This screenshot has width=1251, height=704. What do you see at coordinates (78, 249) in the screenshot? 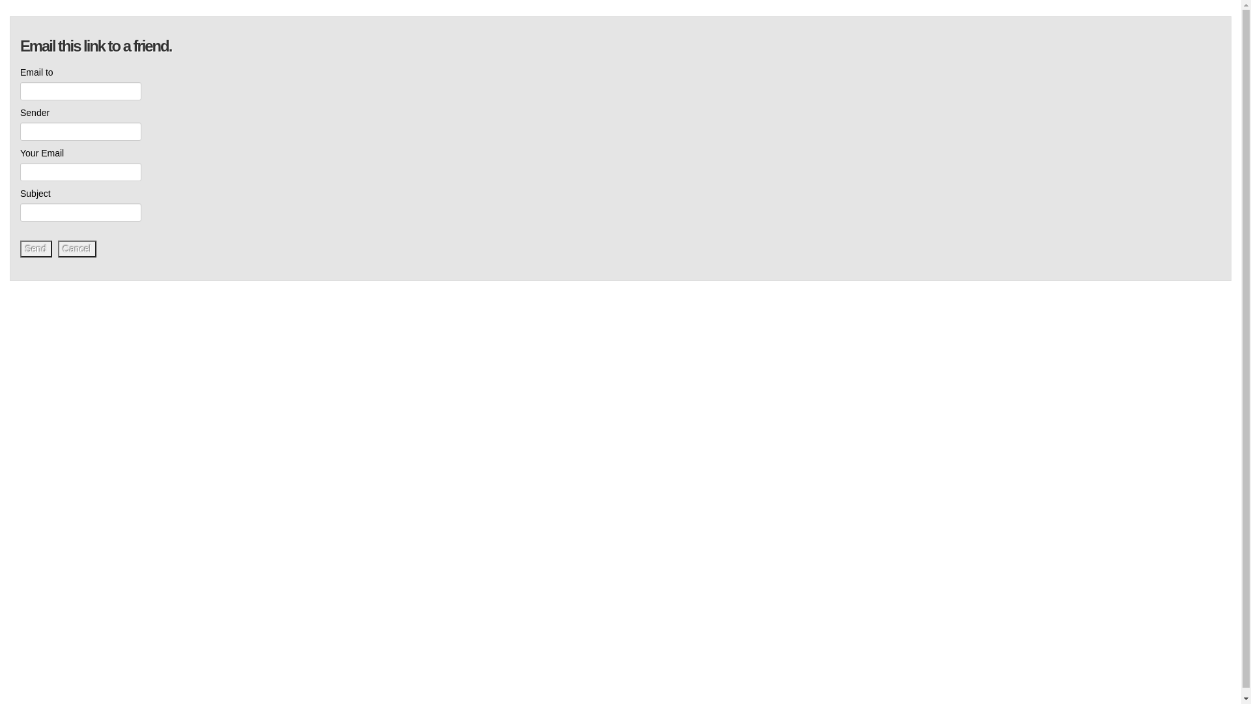
I see `Cancel` at bounding box center [78, 249].